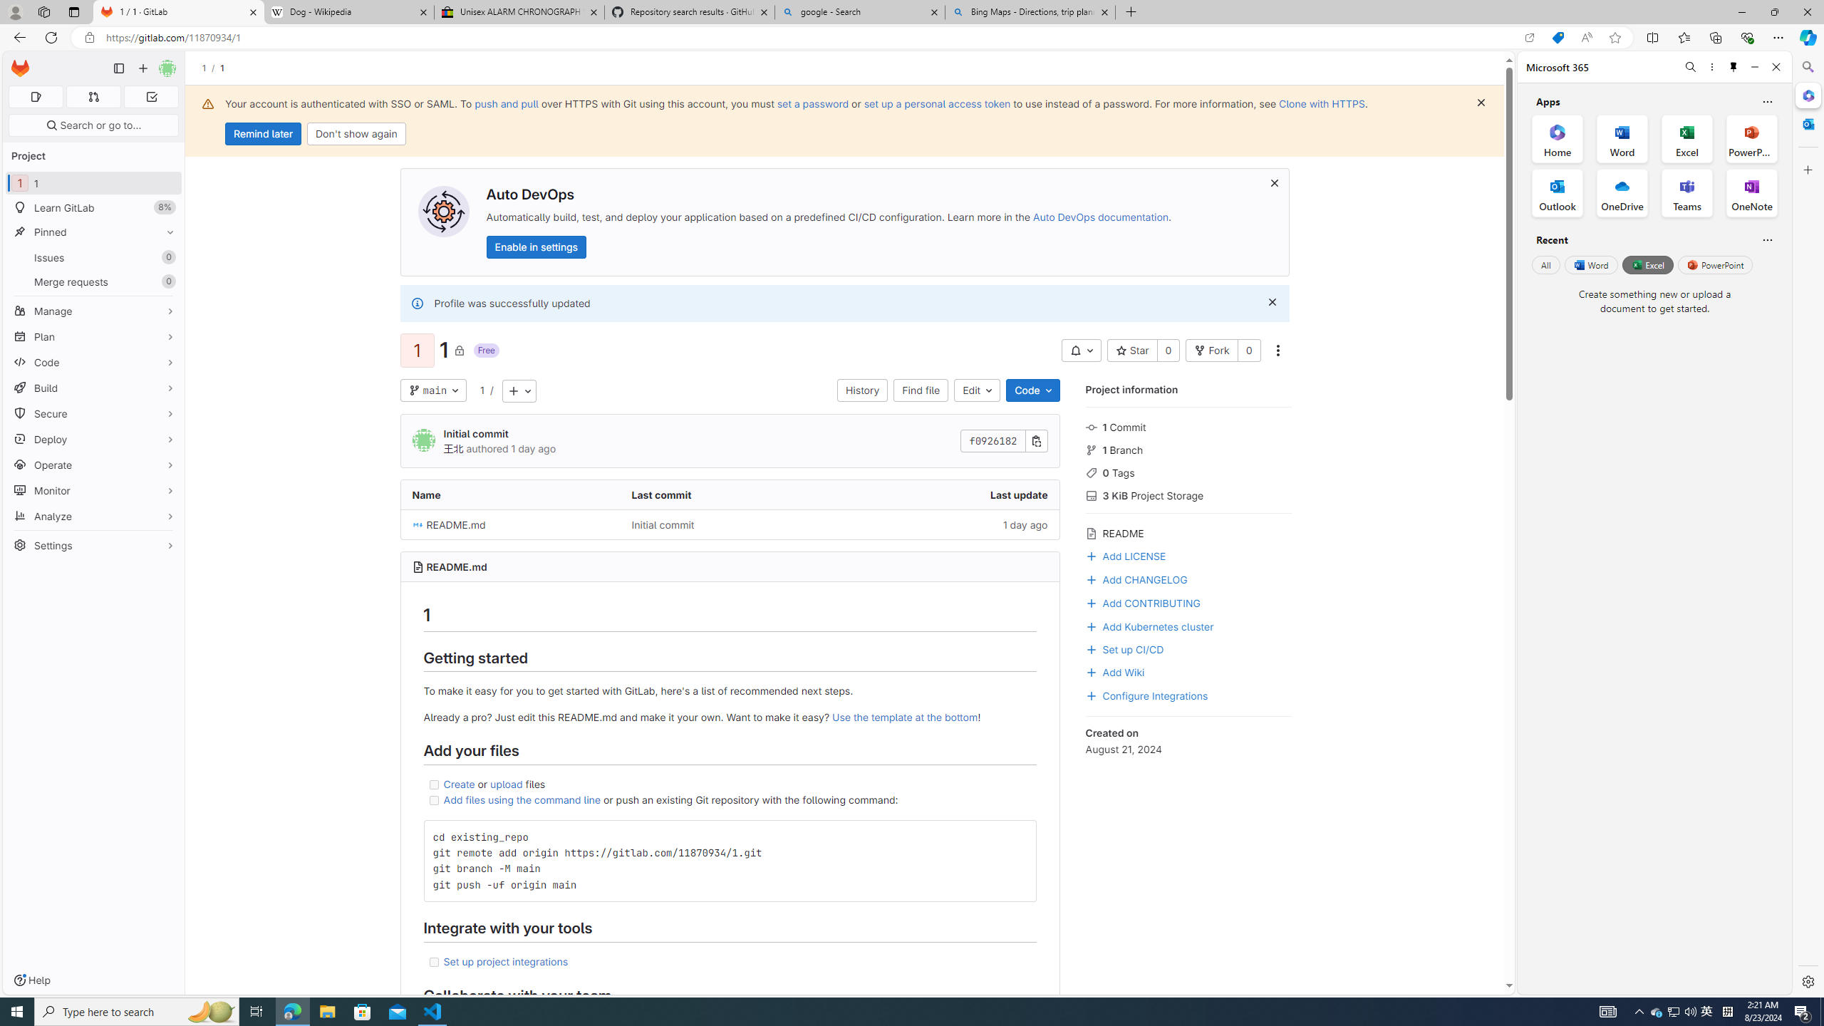 This screenshot has width=1824, height=1026. What do you see at coordinates (94, 311) in the screenshot?
I see `Manage` at bounding box center [94, 311].